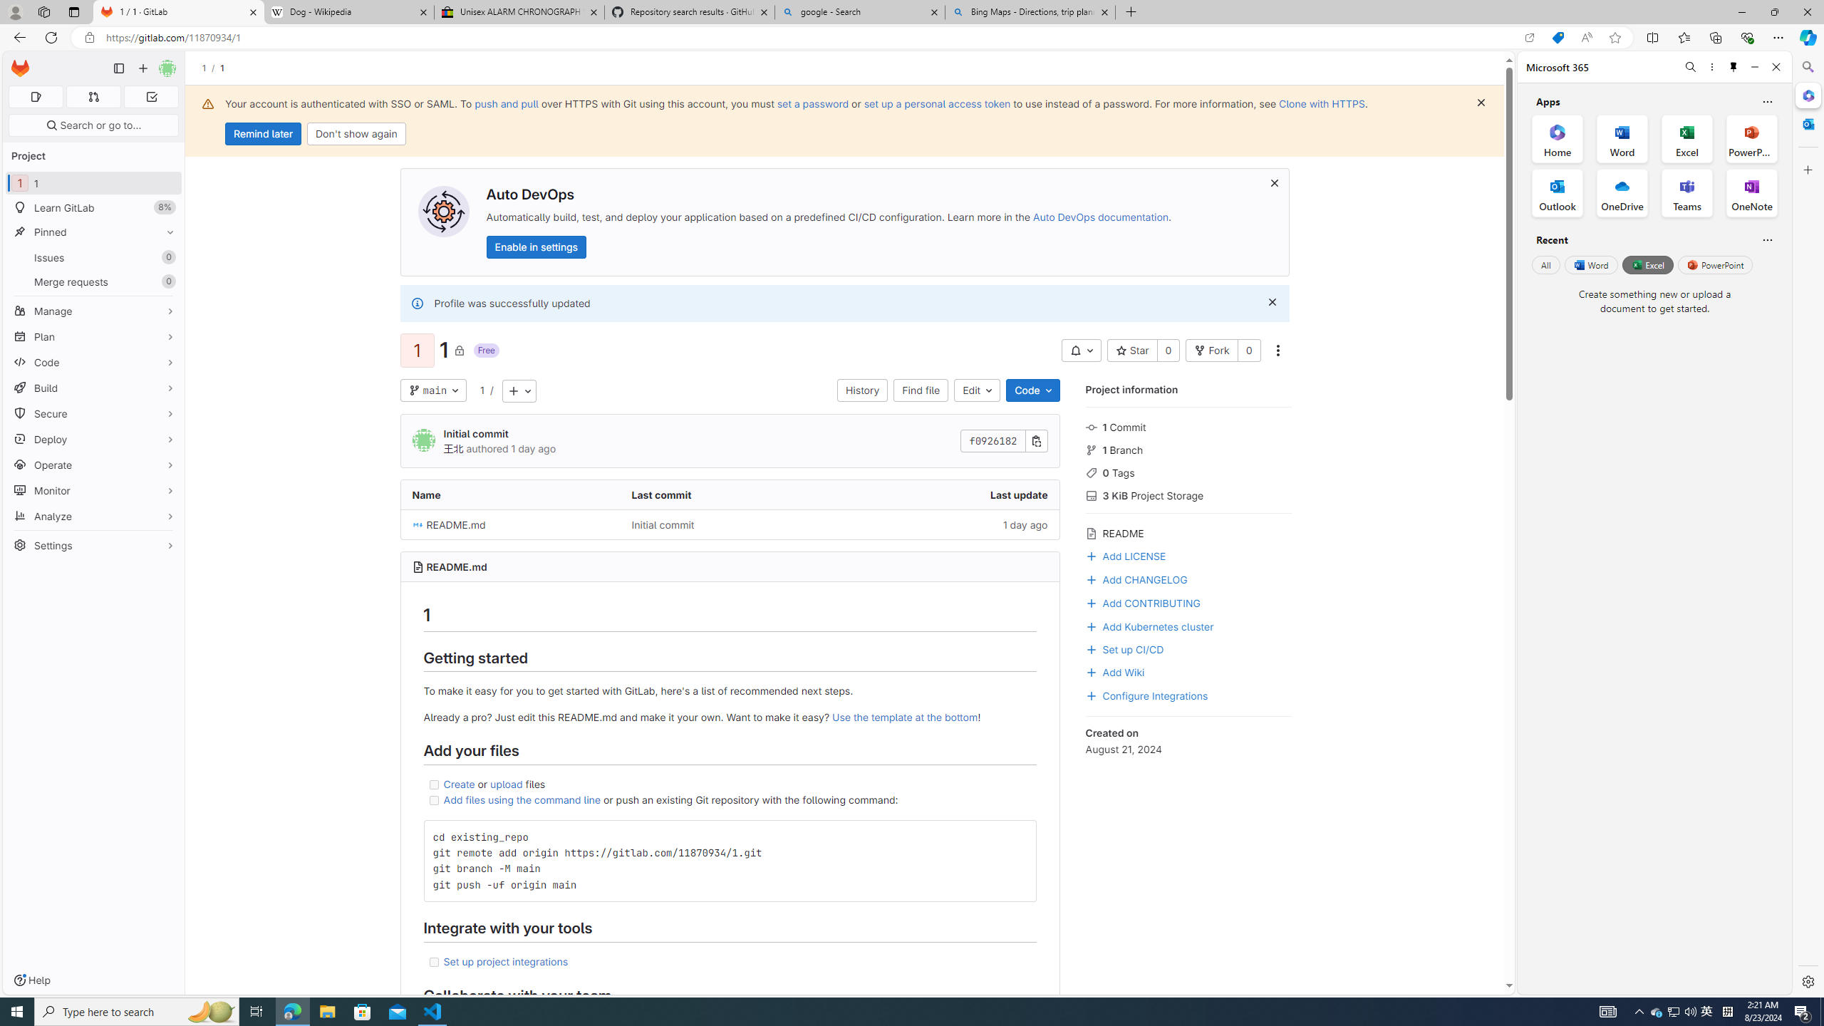 This screenshot has width=1824, height=1026. What do you see at coordinates (94, 311) in the screenshot?
I see `Manage` at bounding box center [94, 311].